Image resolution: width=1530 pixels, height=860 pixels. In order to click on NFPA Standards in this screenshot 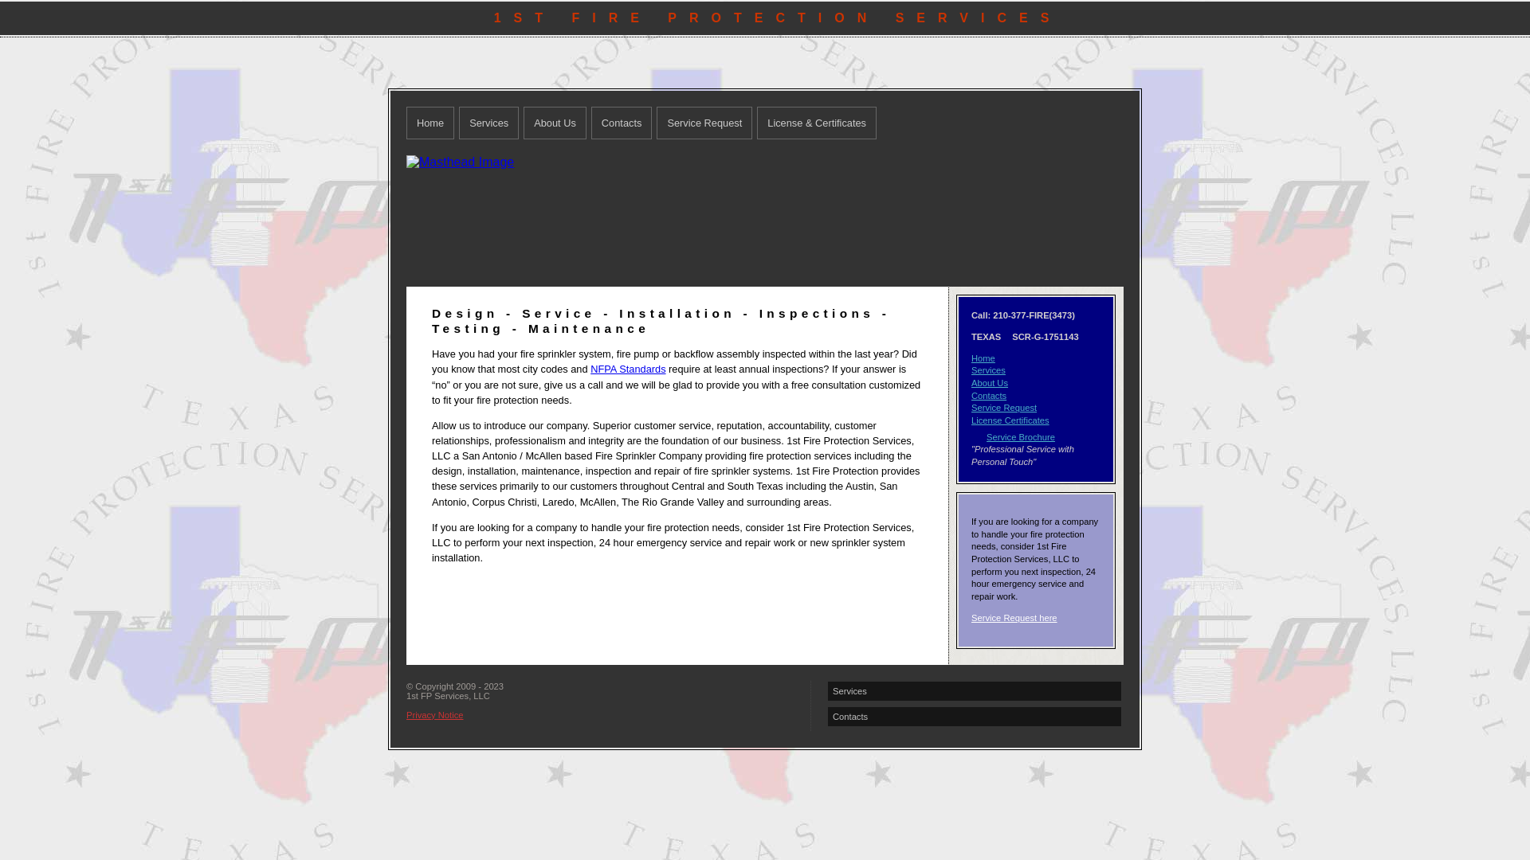, I will do `click(628, 369)`.